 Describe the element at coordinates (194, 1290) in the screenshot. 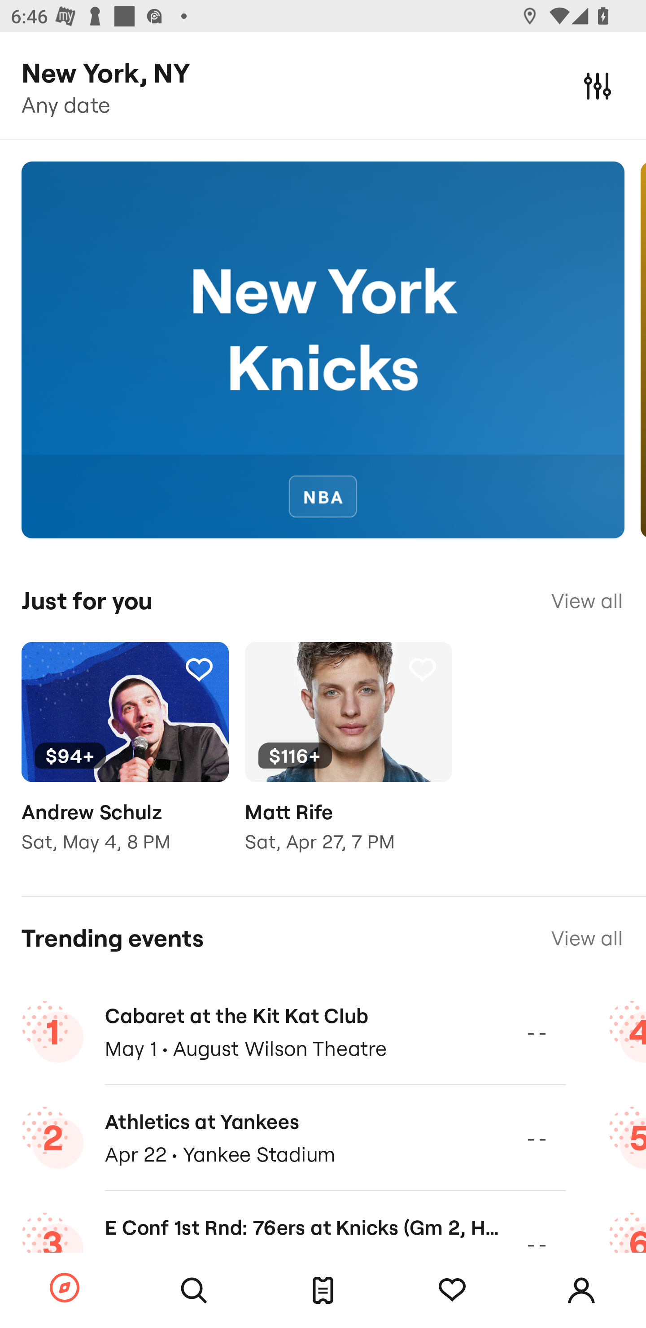

I see `Search` at that location.